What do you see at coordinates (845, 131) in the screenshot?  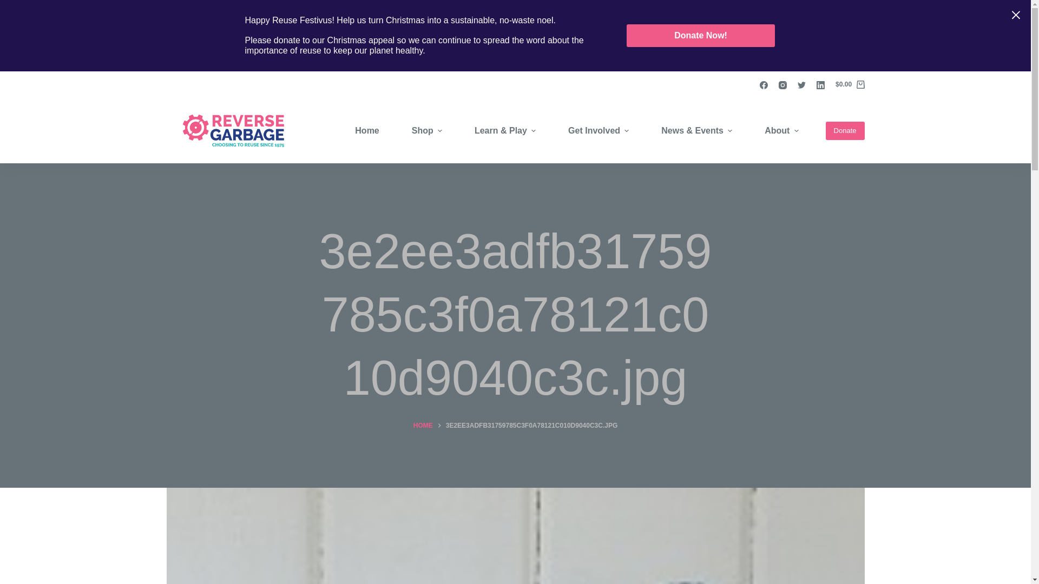 I see `Donate` at bounding box center [845, 131].